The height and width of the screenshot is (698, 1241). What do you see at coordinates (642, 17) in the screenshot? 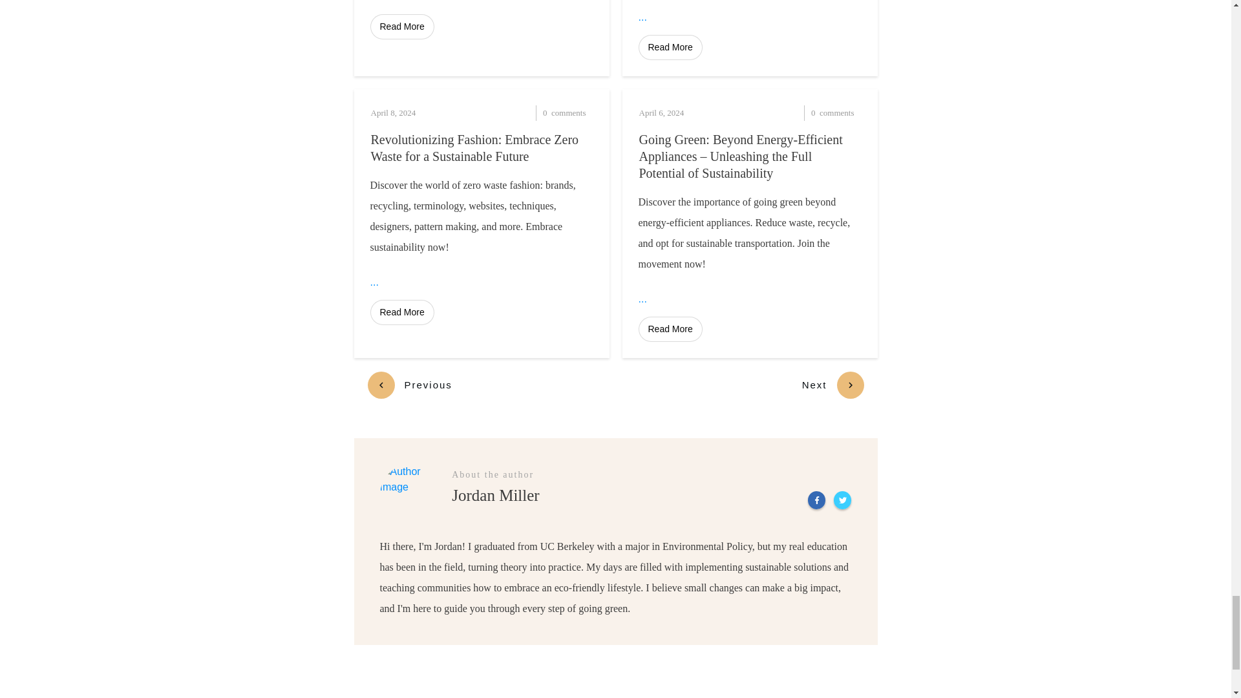
I see `...` at bounding box center [642, 17].